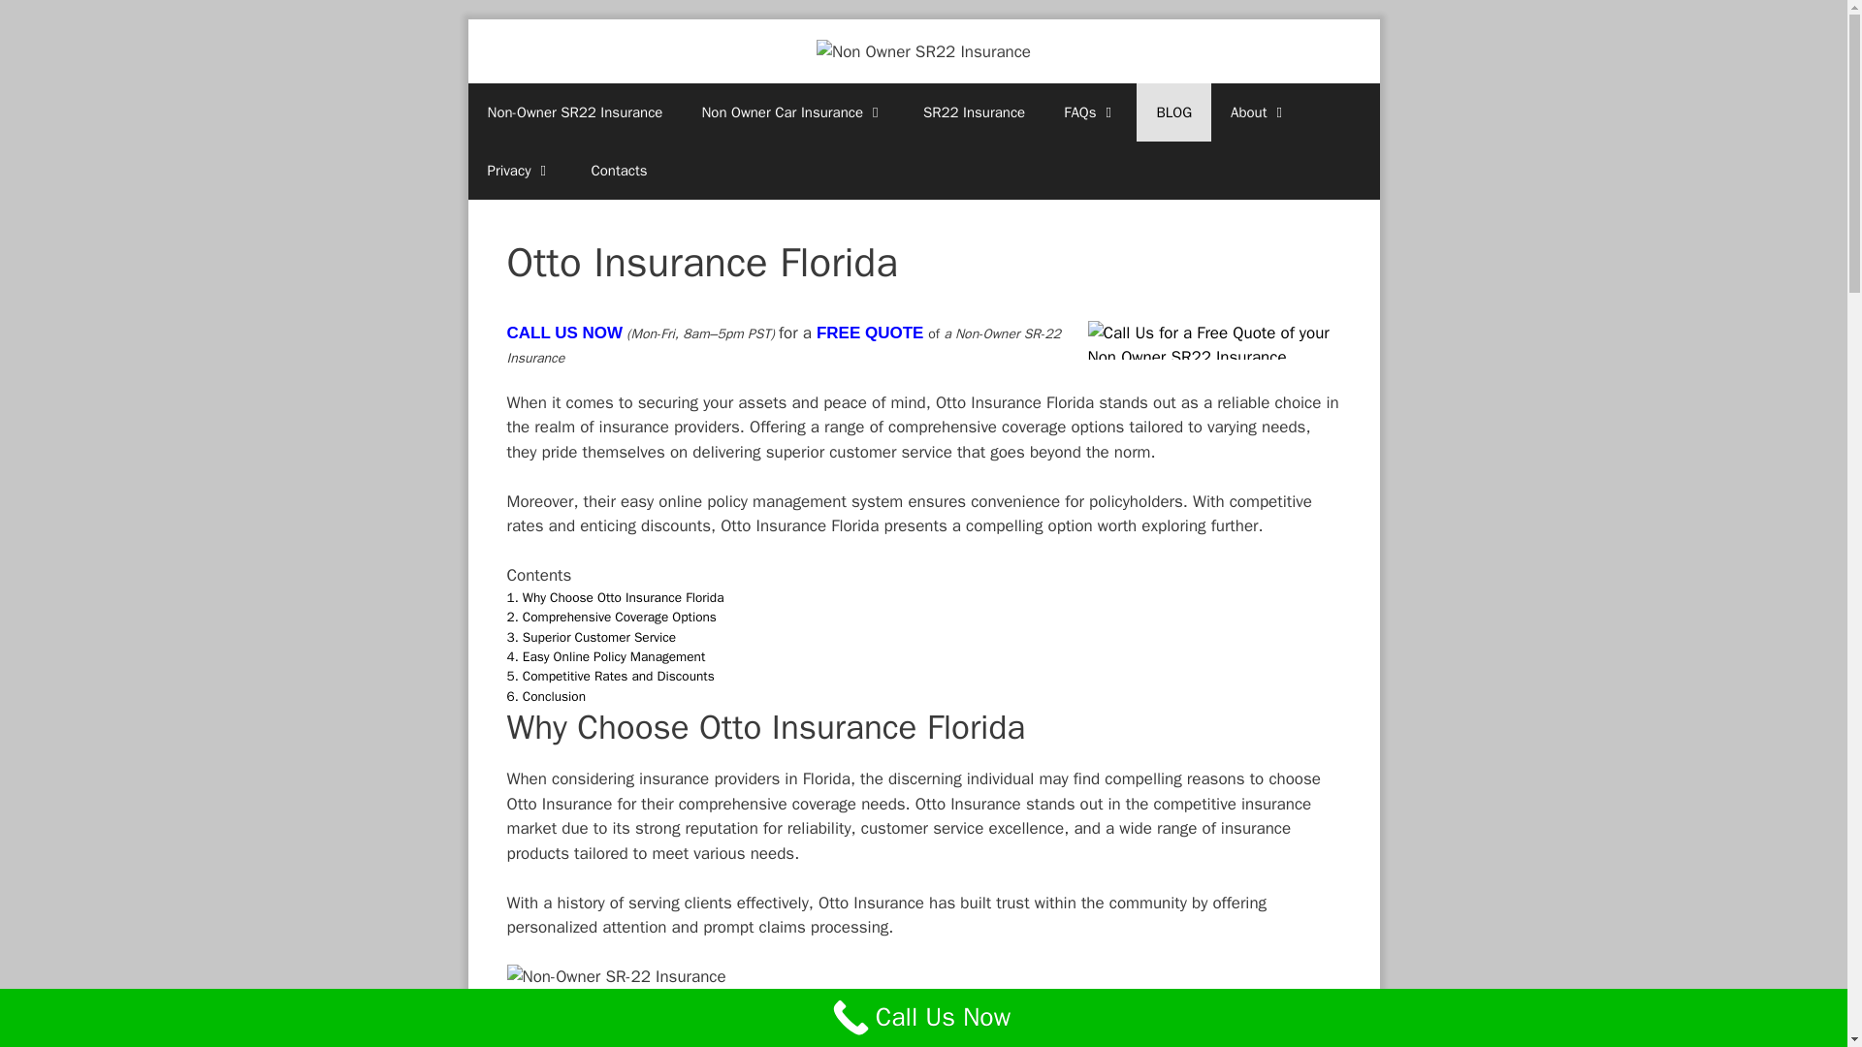  What do you see at coordinates (519, 171) in the screenshot?
I see `Privacy` at bounding box center [519, 171].